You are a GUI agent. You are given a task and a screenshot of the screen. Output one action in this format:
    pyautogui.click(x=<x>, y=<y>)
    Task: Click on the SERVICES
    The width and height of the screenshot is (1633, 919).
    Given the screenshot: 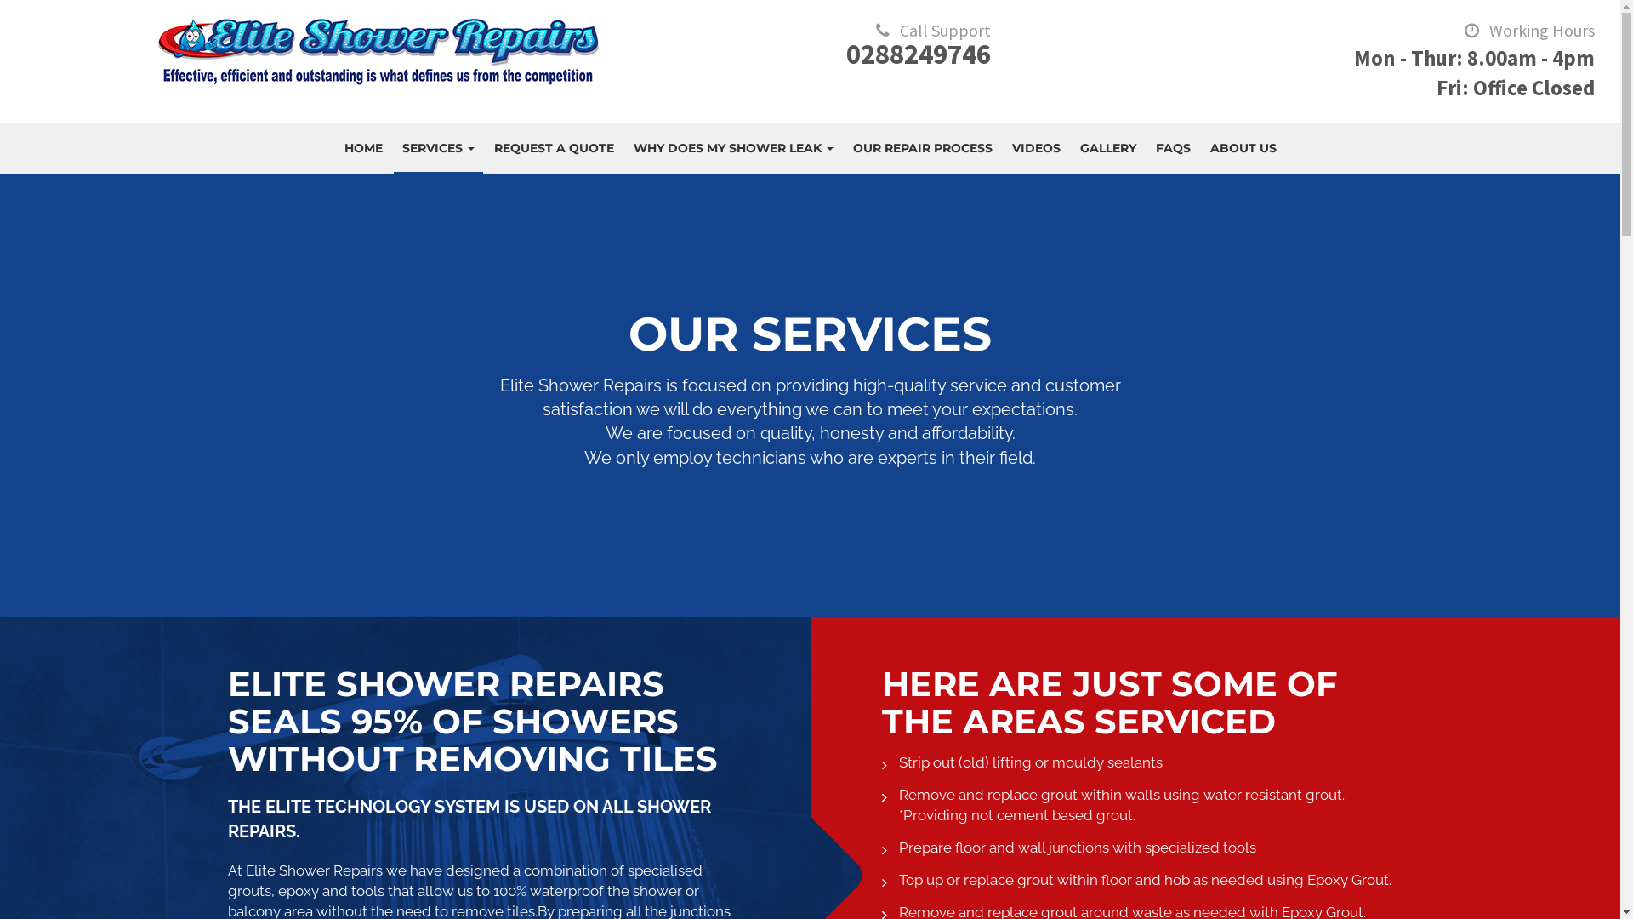 What is the action you would take?
    pyautogui.click(x=437, y=148)
    